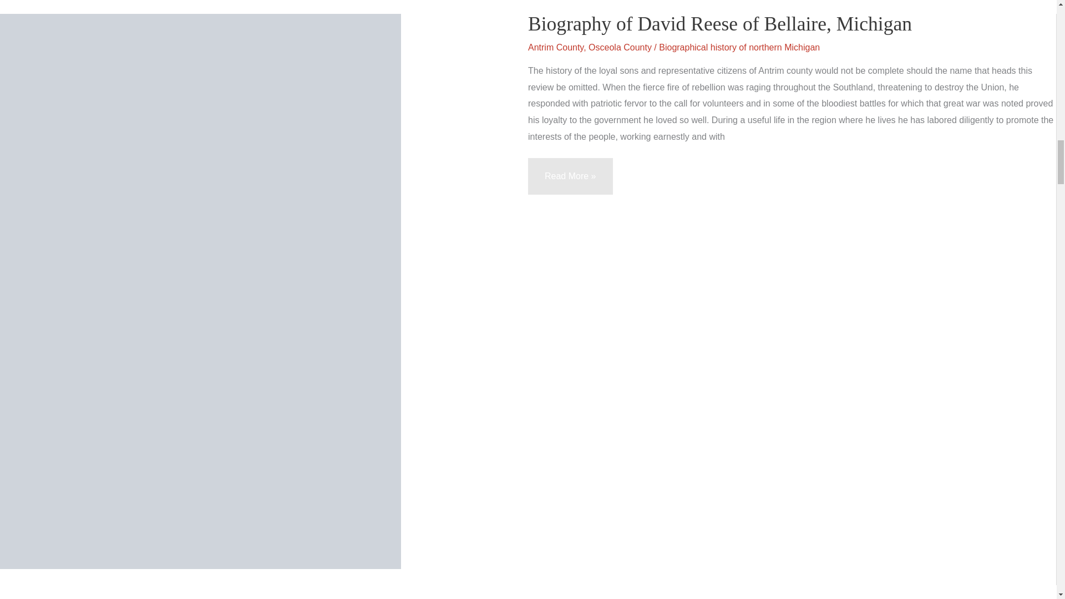 The image size is (1065, 599). Describe the element at coordinates (739, 47) in the screenshot. I see `Biographical history of northern Michigan` at that location.